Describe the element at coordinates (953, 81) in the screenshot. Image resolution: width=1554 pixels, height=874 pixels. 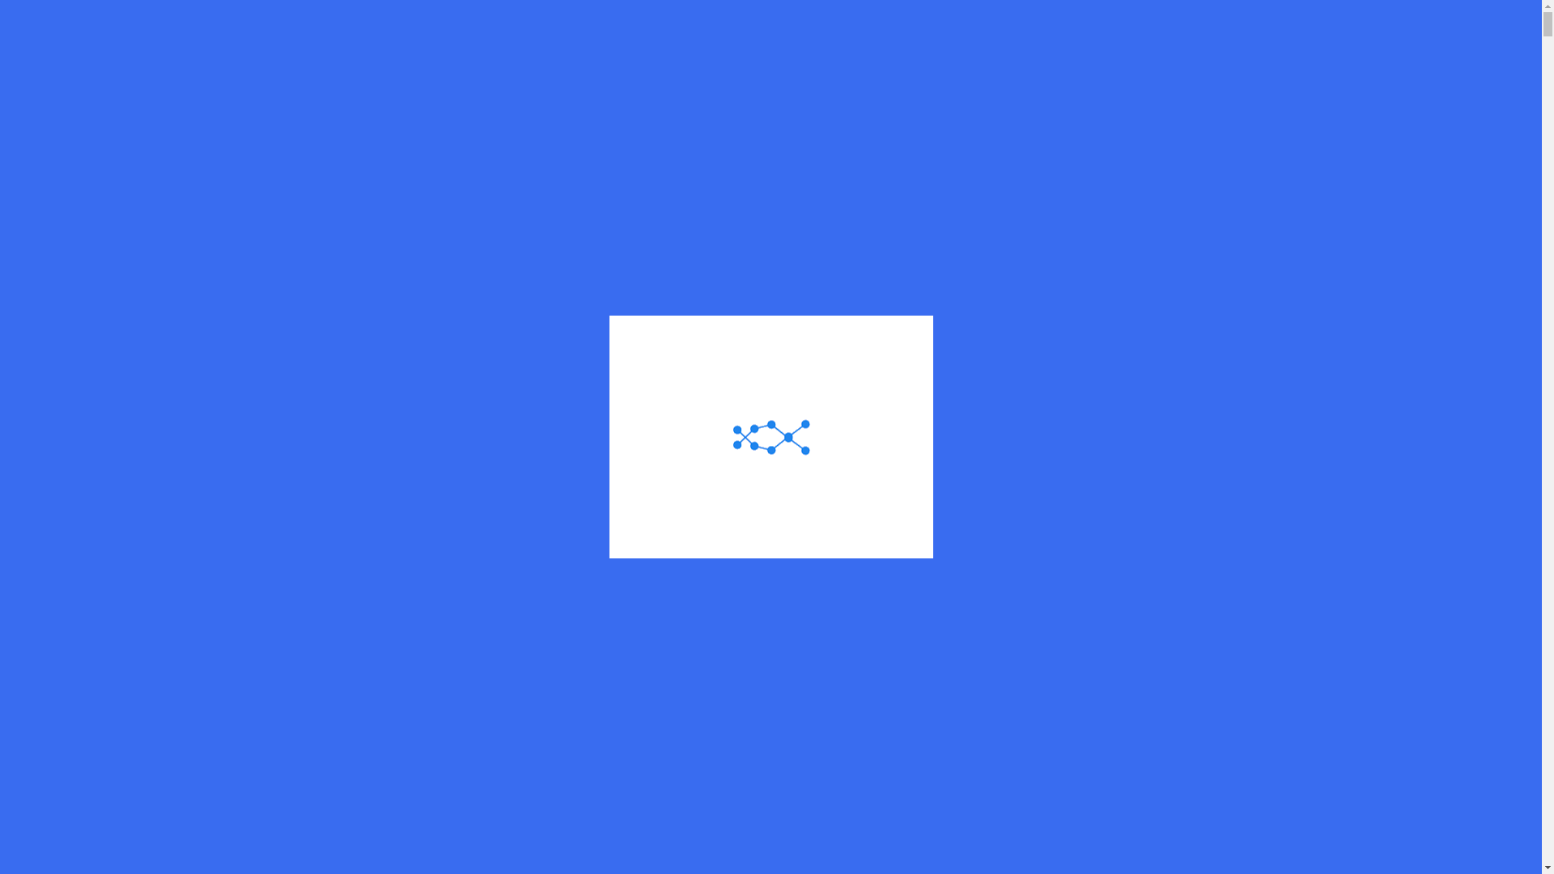
I see `Infraestructura` at that location.